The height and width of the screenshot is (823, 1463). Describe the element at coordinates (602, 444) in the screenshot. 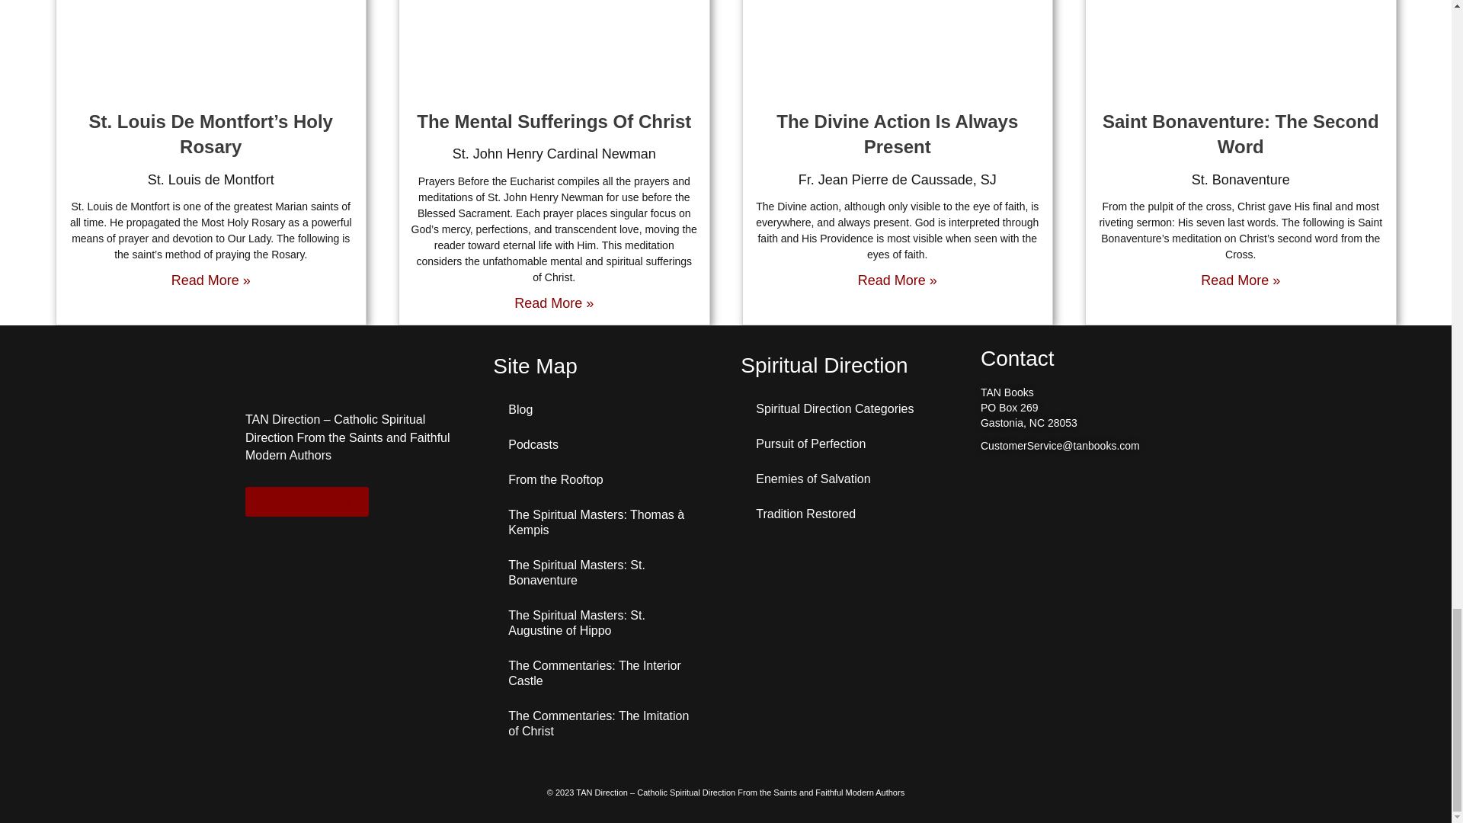

I see `Podcasts` at that location.